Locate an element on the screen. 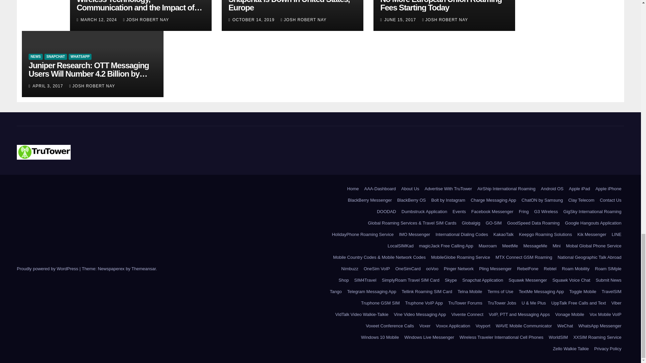  Home is located at coordinates (353, 189).